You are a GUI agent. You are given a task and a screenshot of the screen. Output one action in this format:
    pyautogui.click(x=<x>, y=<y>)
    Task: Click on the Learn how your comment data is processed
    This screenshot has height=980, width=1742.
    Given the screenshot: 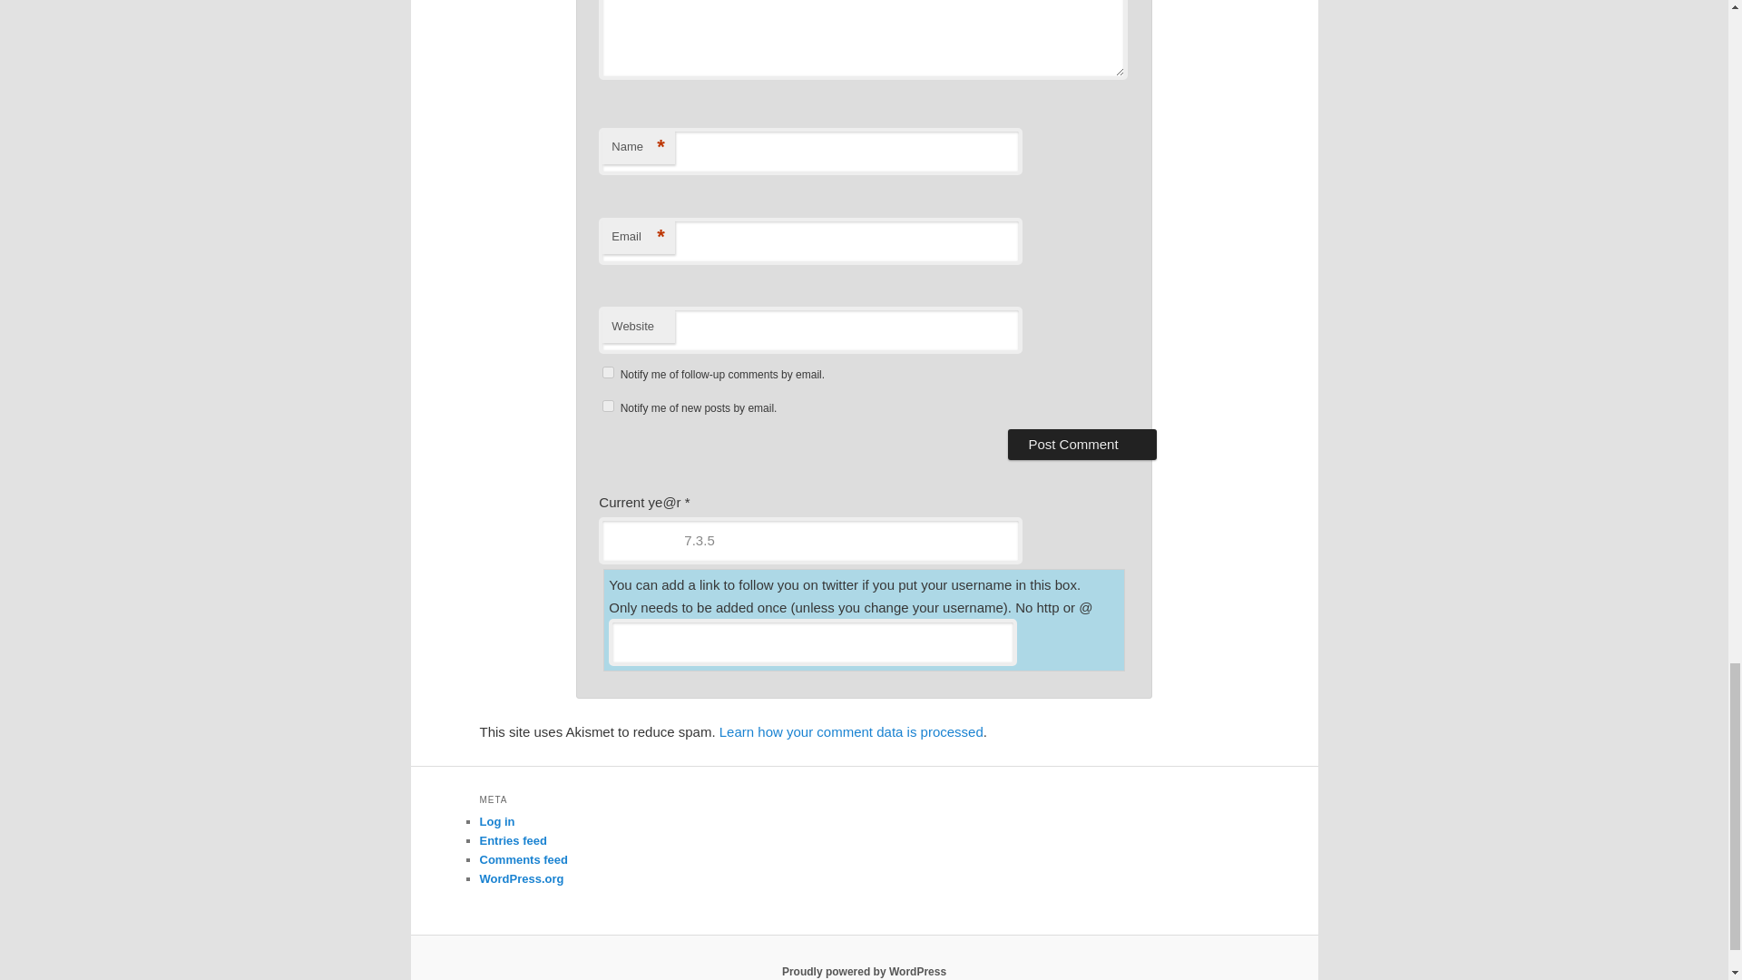 What is the action you would take?
    pyautogui.click(x=851, y=731)
    